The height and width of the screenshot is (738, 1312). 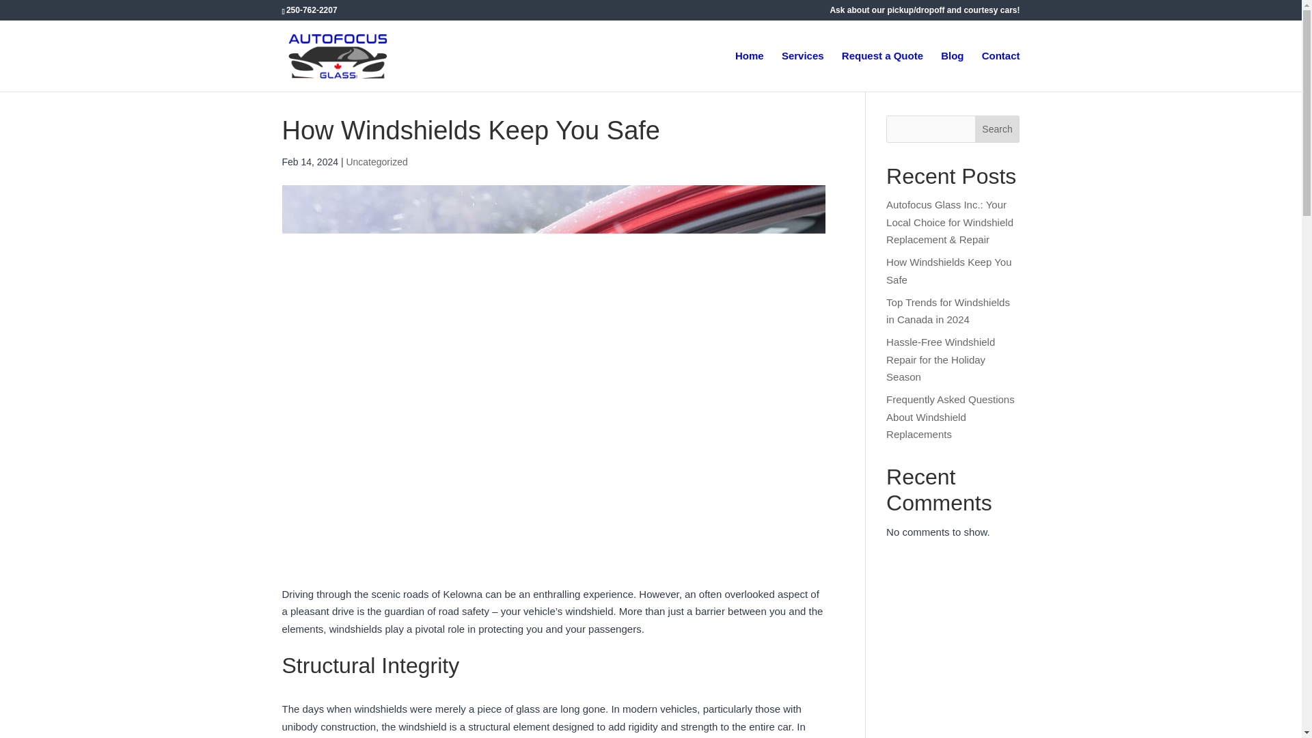 What do you see at coordinates (998, 128) in the screenshot?
I see `Search` at bounding box center [998, 128].